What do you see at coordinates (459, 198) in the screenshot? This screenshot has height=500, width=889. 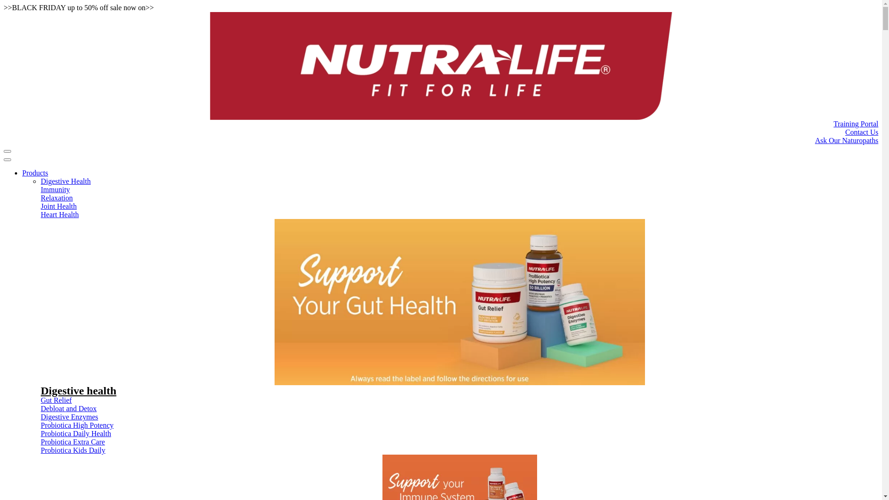 I see `Relaxation` at bounding box center [459, 198].